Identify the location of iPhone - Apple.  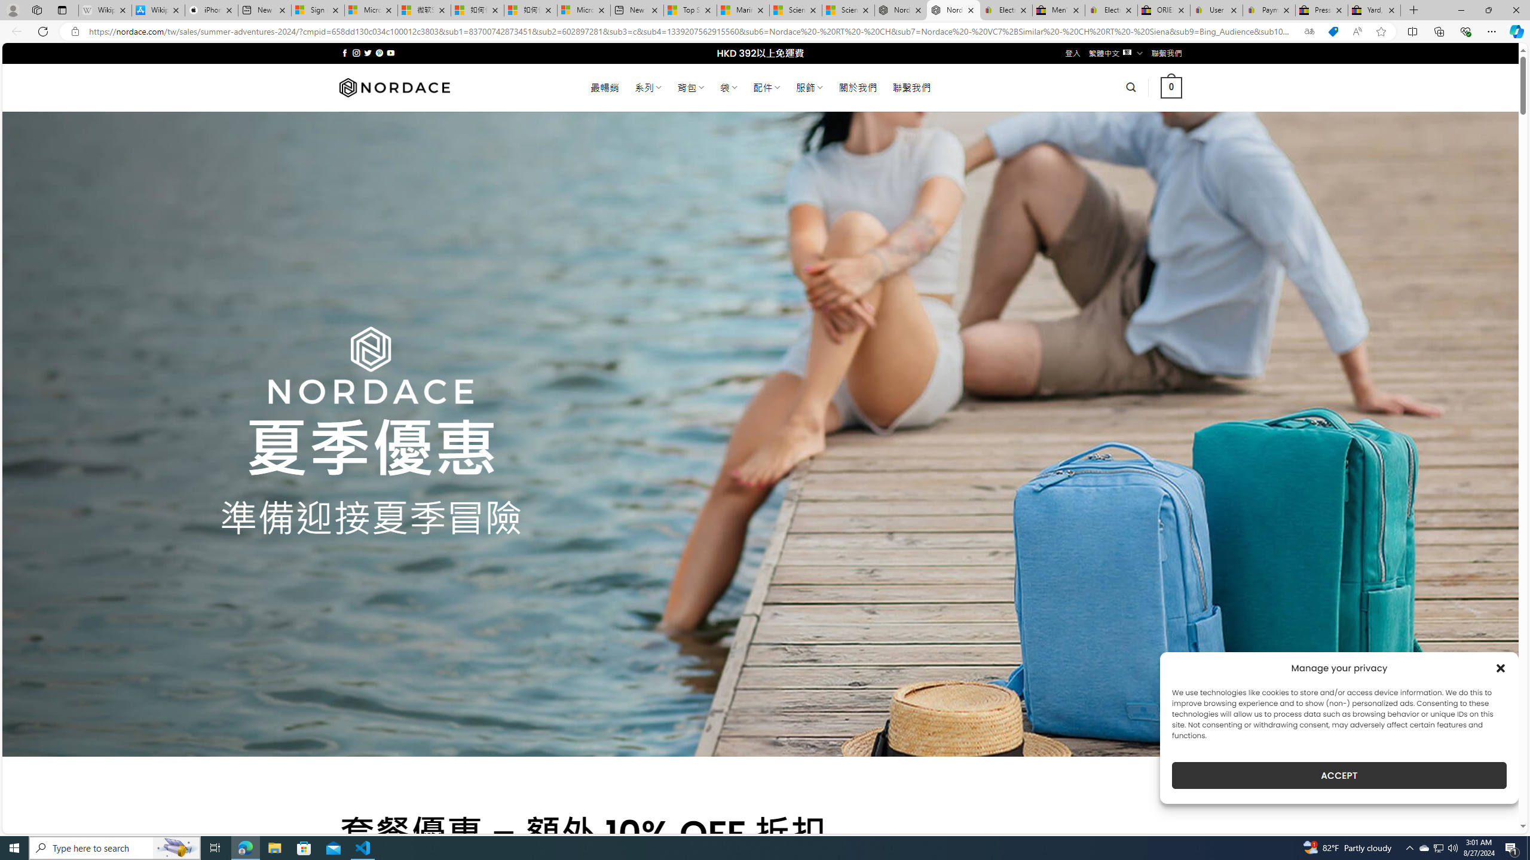
(212, 10).